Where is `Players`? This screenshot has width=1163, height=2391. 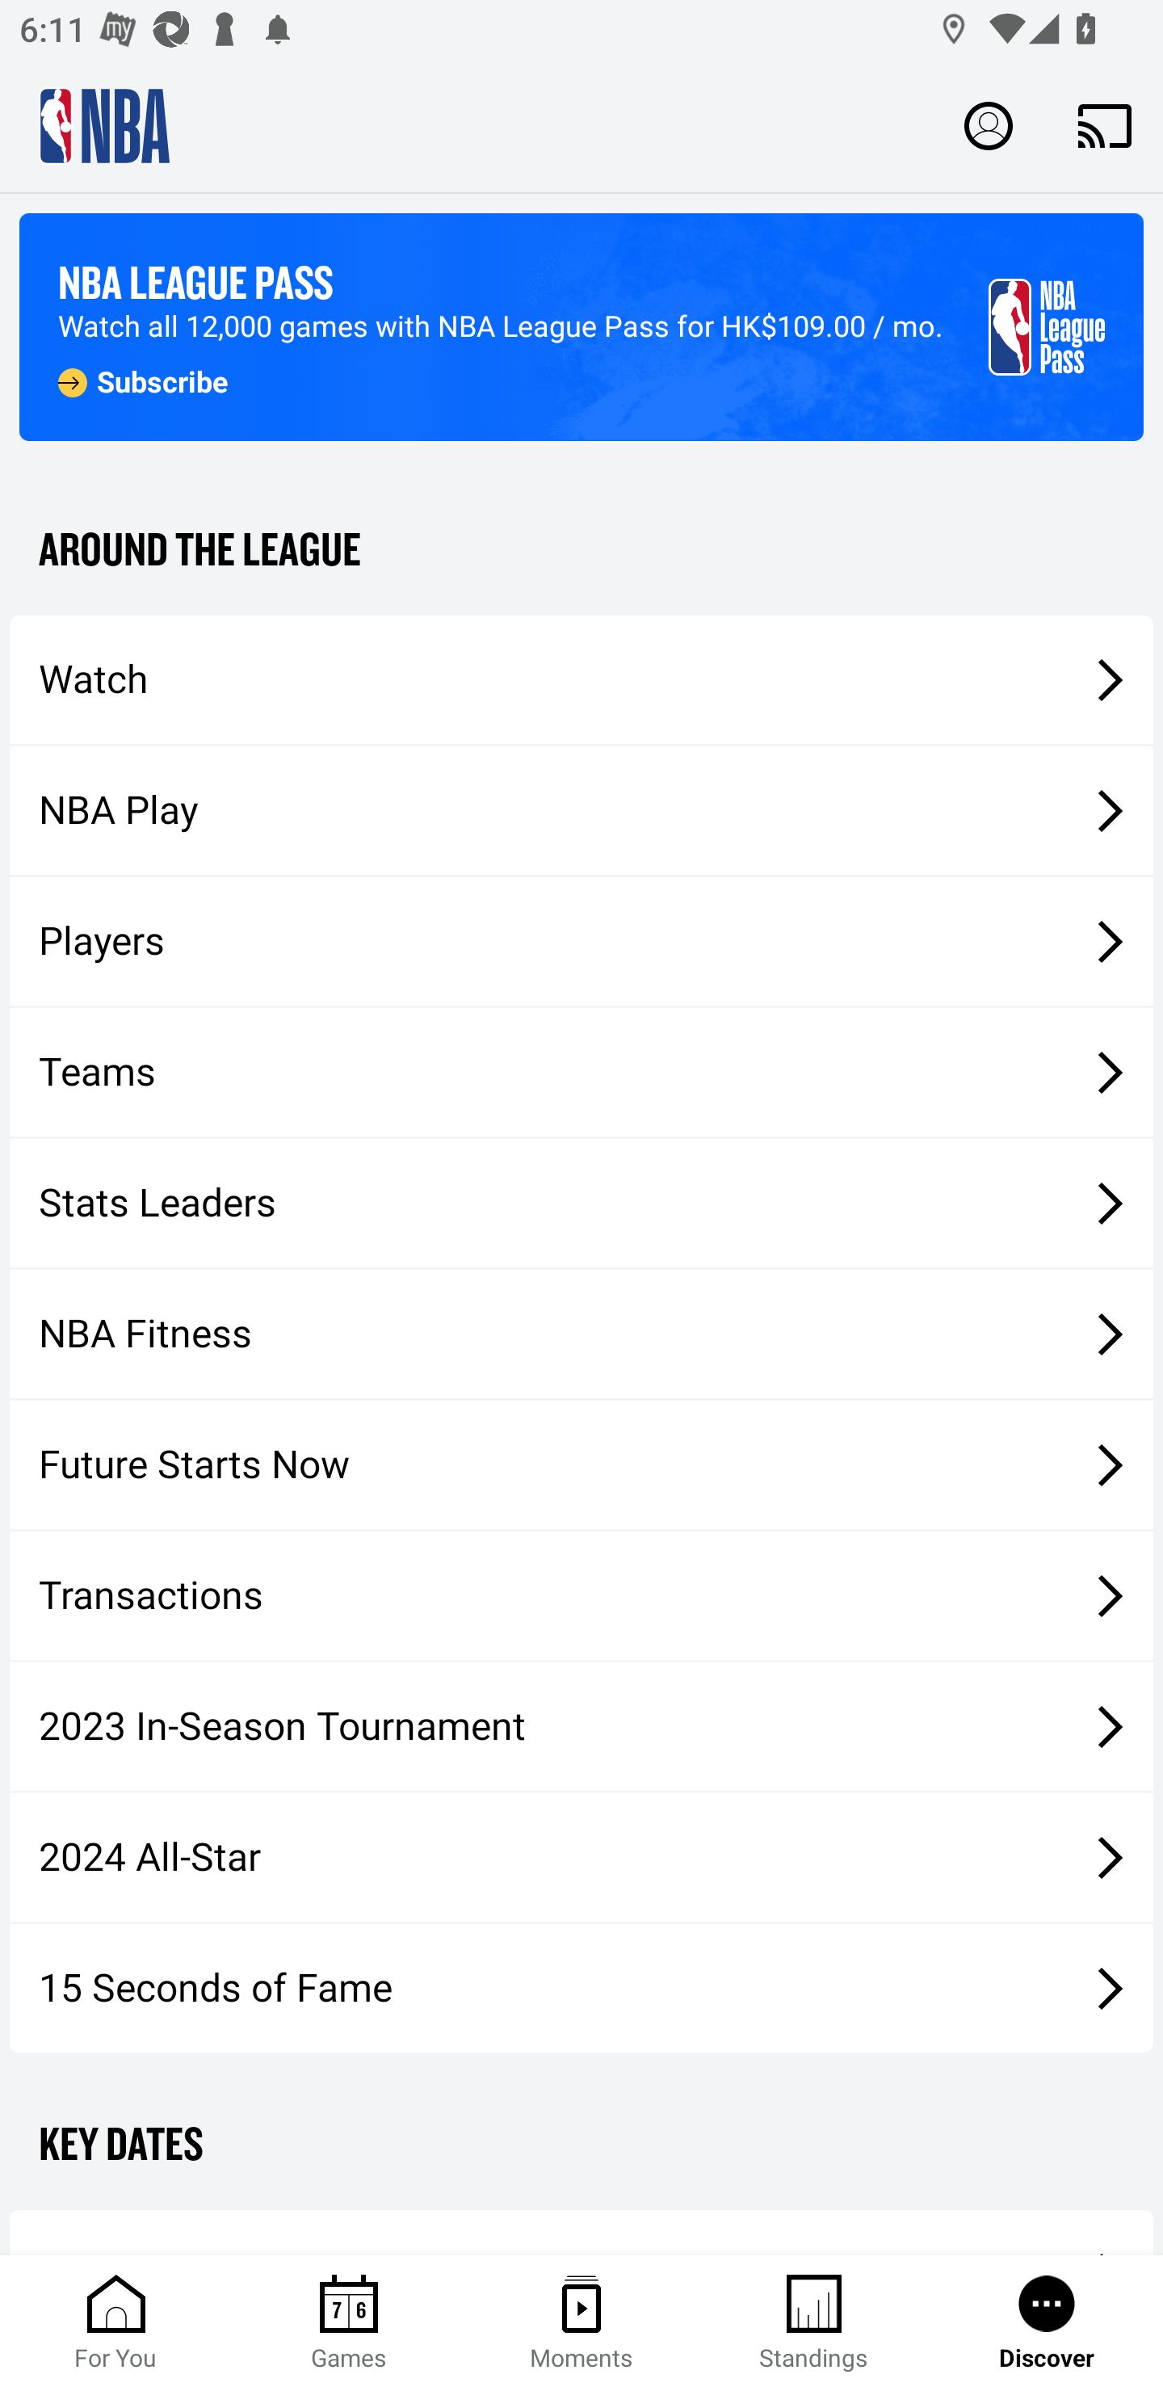
Players is located at coordinates (581, 942).